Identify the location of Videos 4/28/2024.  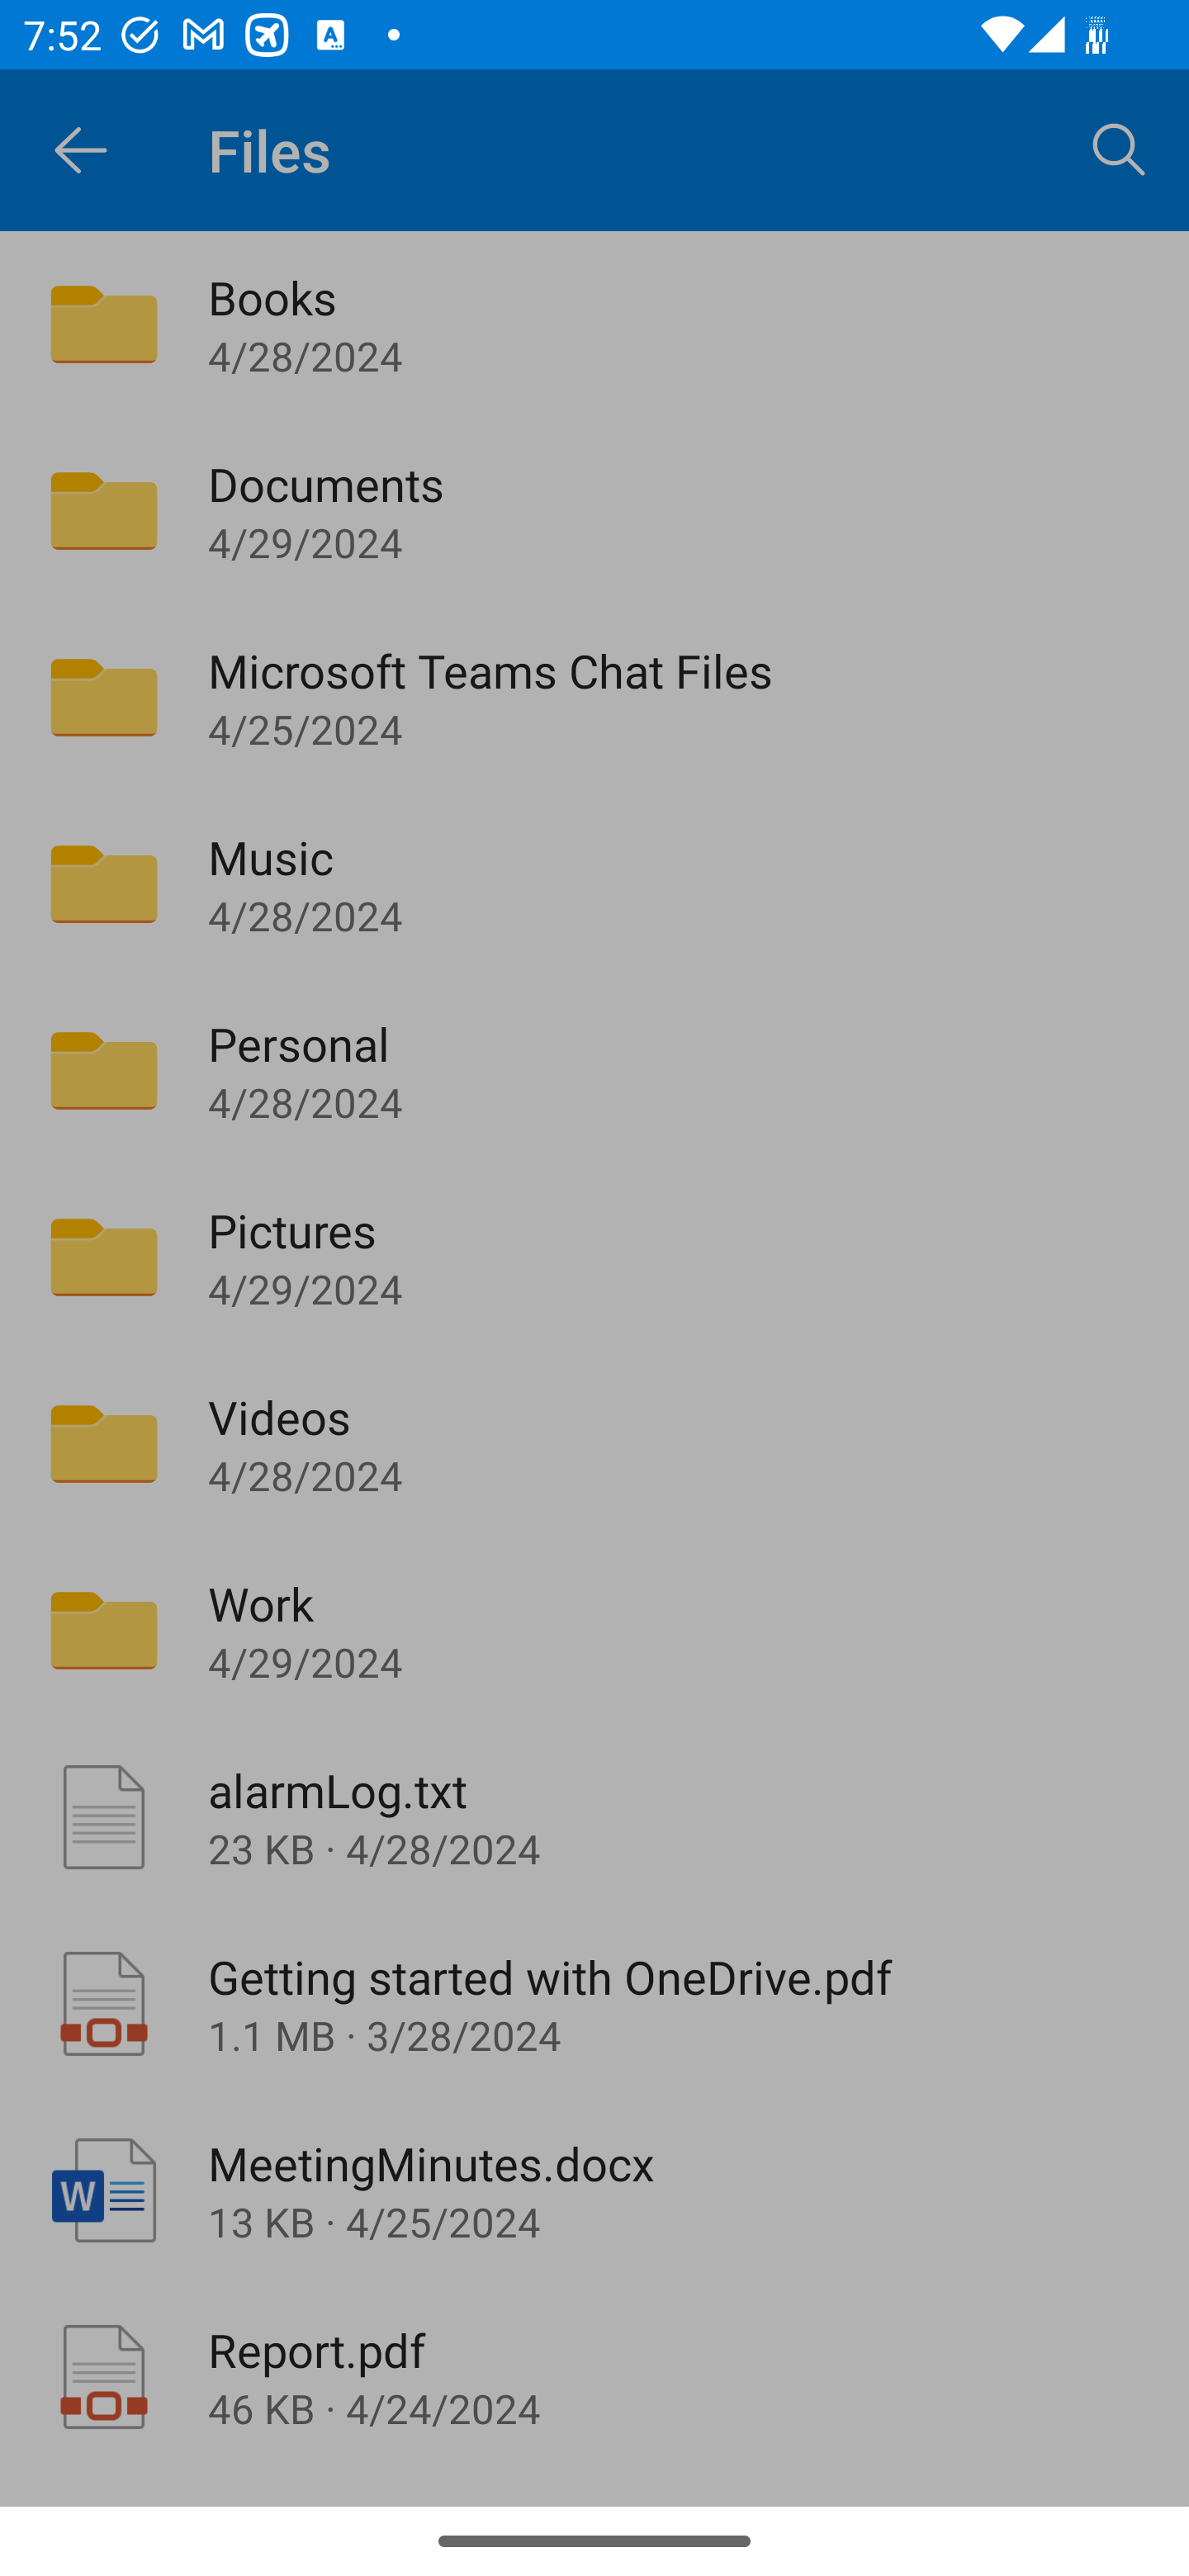
(594, 1443).